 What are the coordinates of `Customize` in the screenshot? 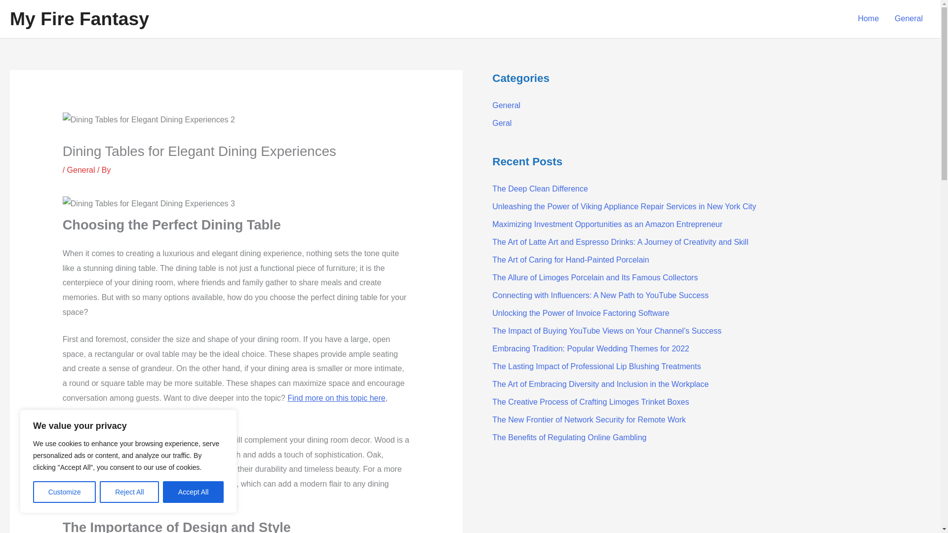 It's located at (64, 492).